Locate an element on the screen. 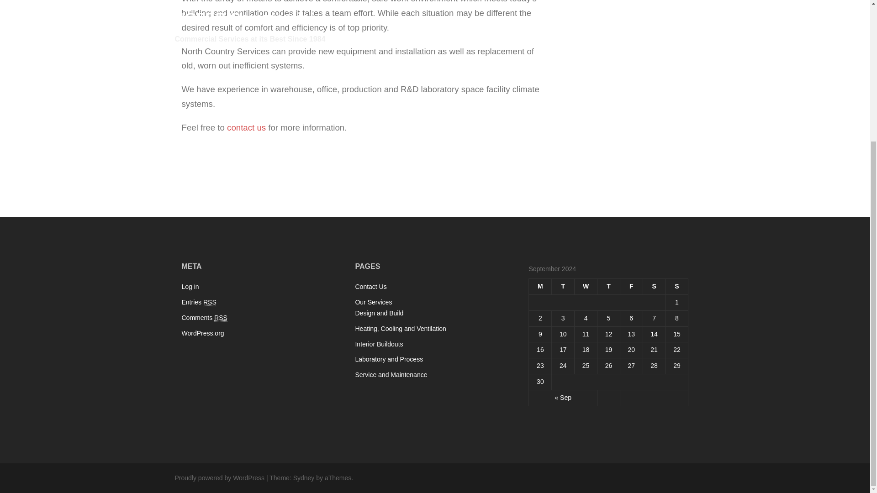 The image size is (877, 493). Tuesday is located at coordinates (563, 287).